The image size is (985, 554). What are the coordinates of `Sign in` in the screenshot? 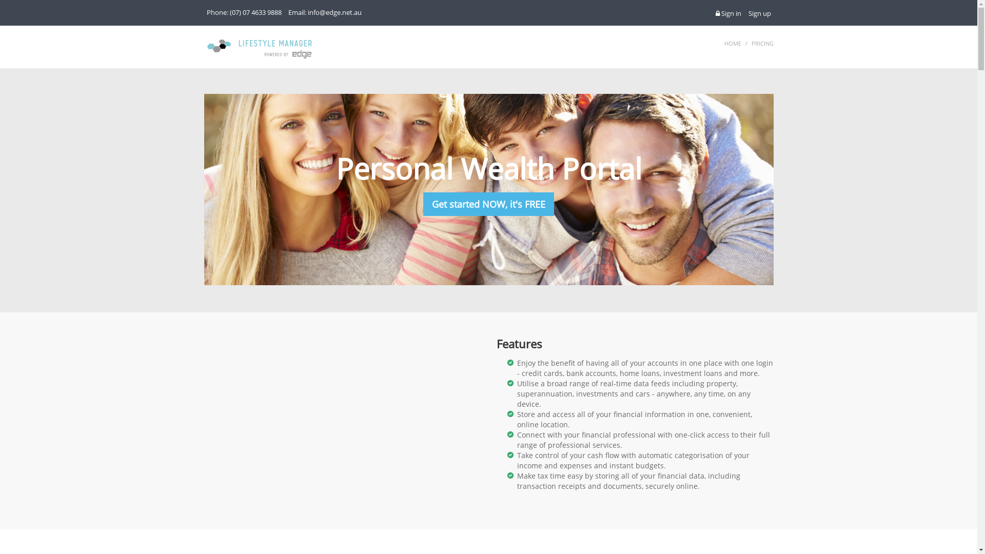 It's located at (728, 13).